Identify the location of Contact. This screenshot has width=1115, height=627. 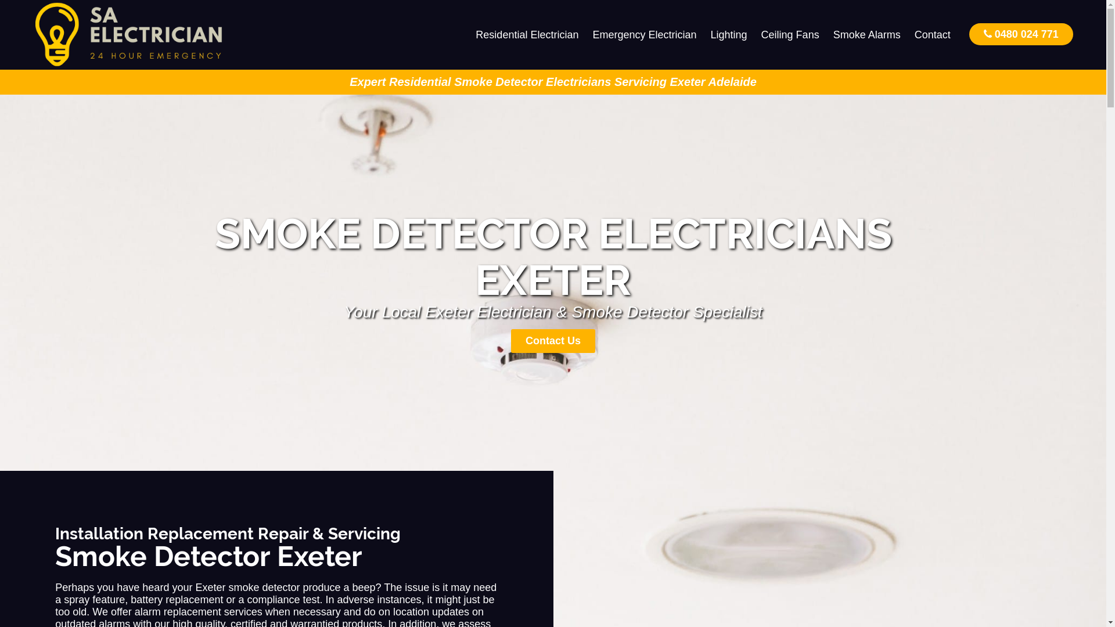
(933, 35).